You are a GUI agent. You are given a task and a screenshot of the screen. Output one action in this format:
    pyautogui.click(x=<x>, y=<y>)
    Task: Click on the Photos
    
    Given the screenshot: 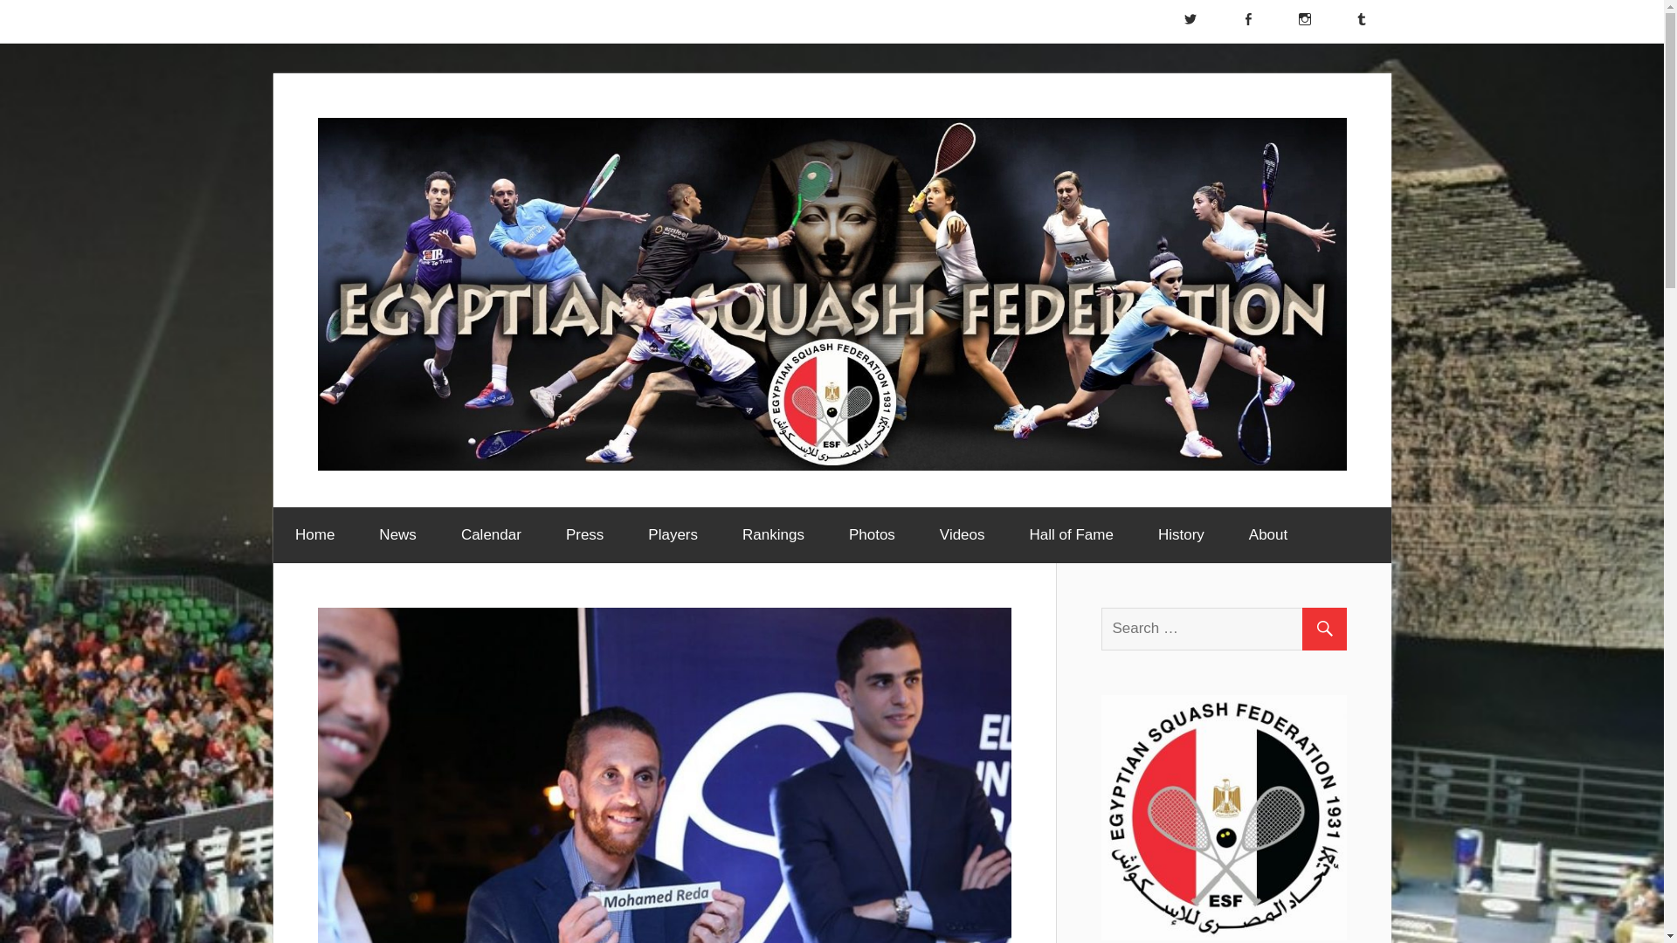 What is the action you would take?
    pyautogui.click(x=872, y=534)
    